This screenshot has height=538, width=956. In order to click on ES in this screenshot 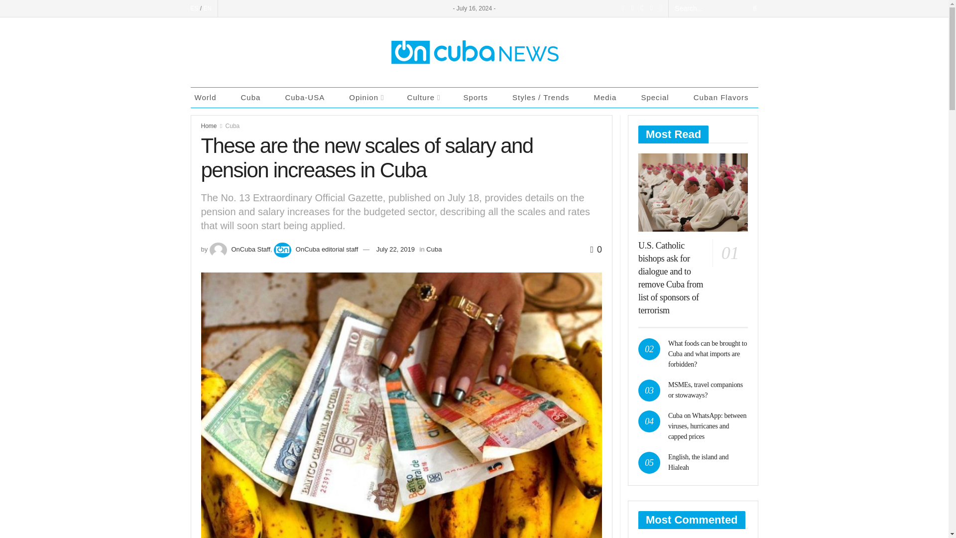, I will do `click(194, 8)`.